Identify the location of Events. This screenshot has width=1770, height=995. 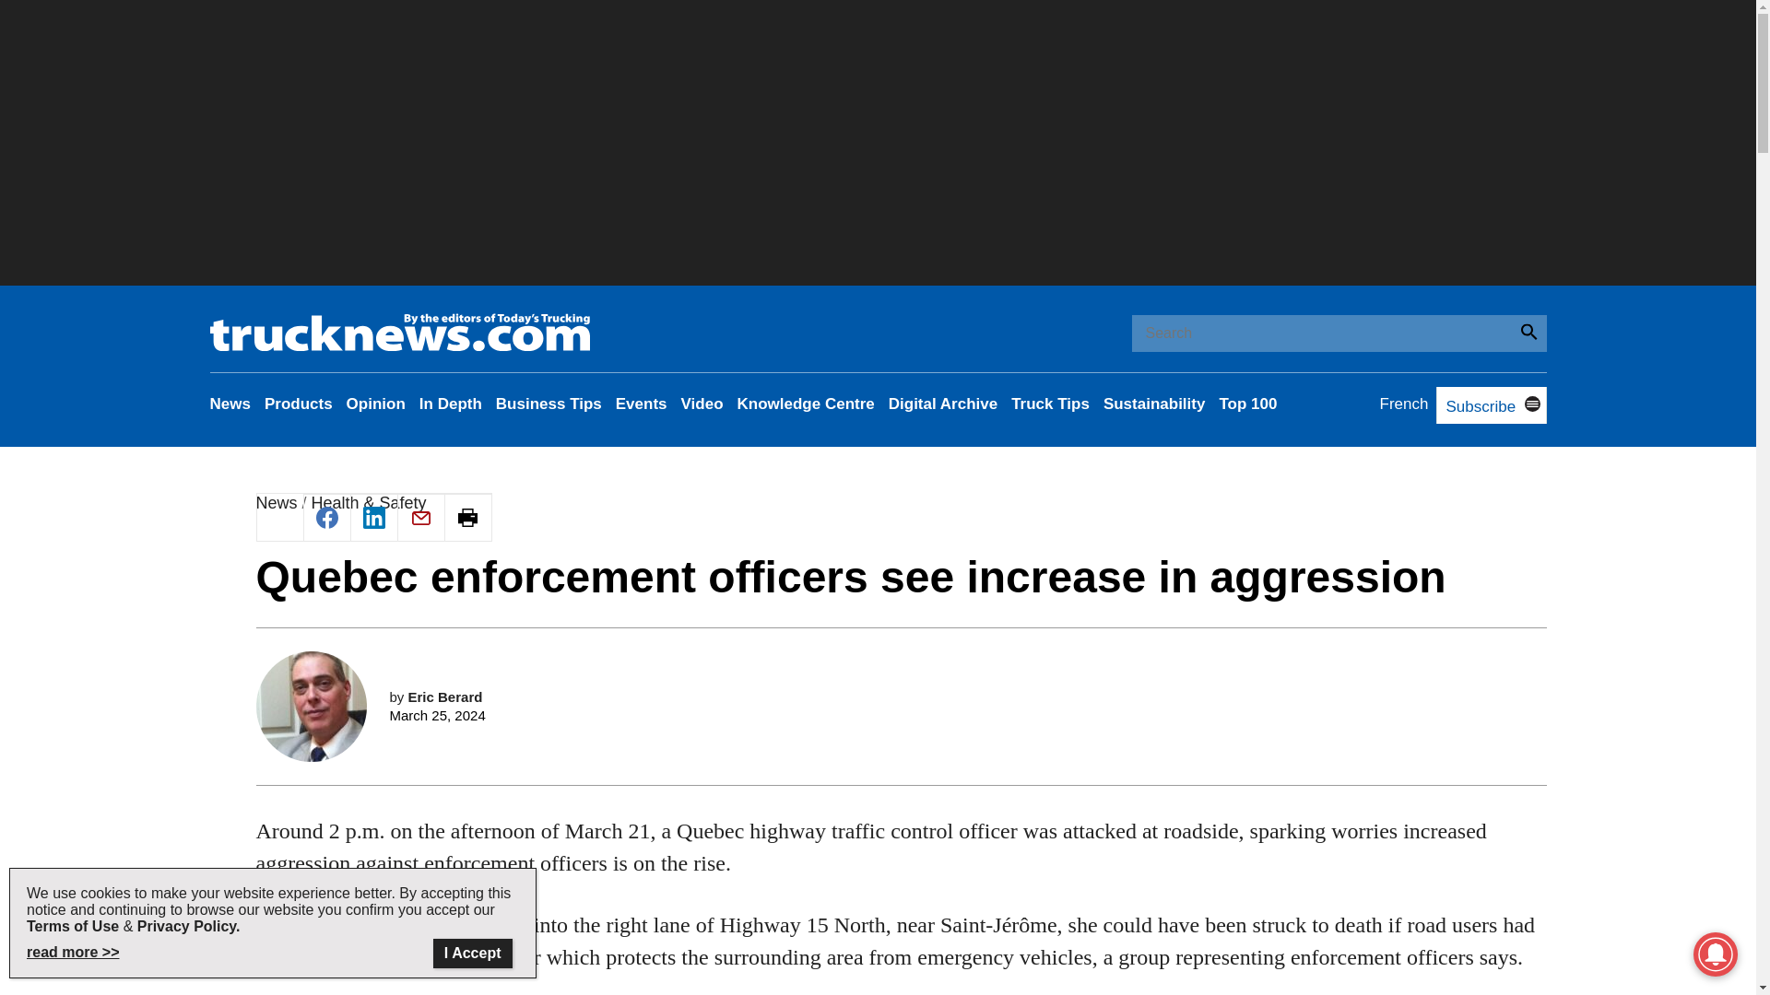
(642, 404).